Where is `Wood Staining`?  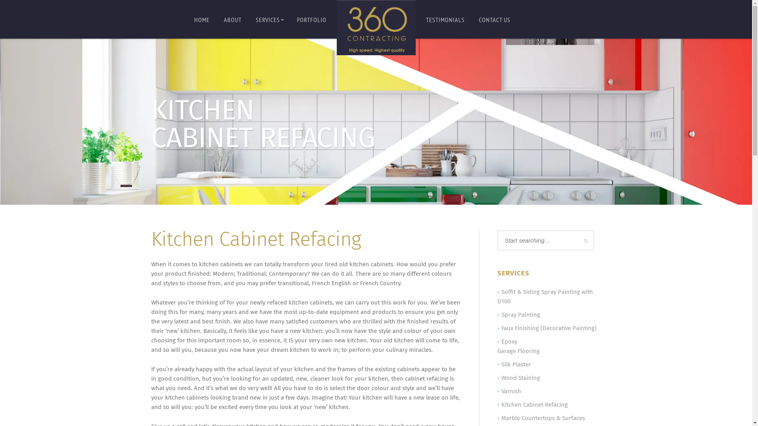 Wood Staining is located at coordinates (521, 378).